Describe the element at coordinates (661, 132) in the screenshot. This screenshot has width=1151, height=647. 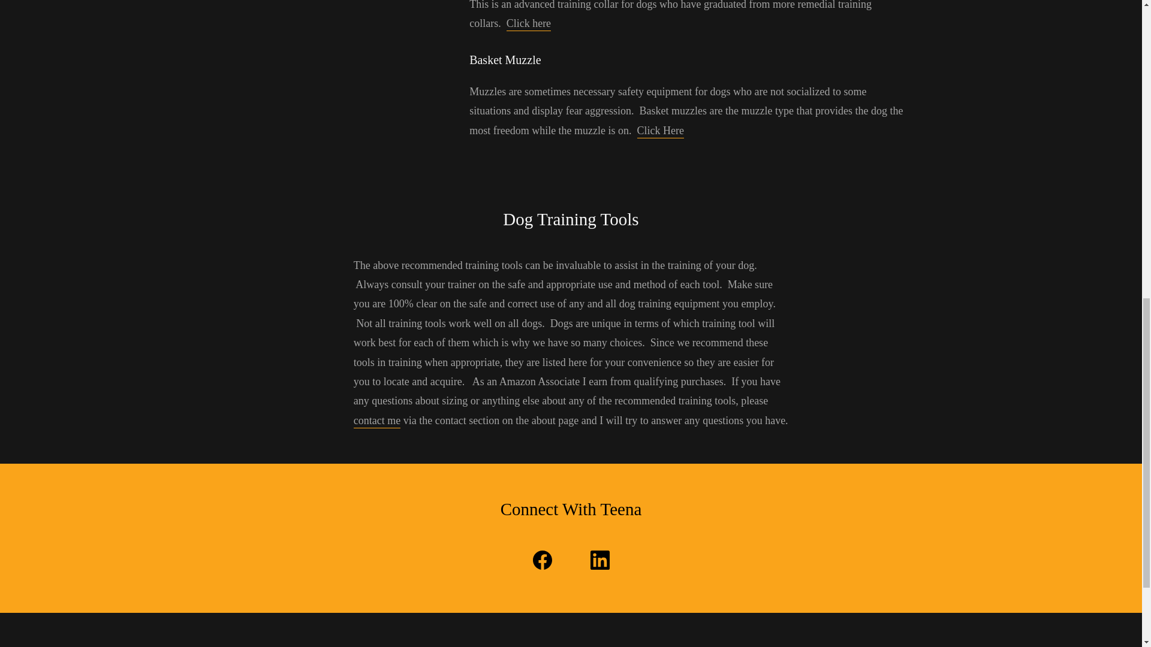
I see `Click Here` at that location.